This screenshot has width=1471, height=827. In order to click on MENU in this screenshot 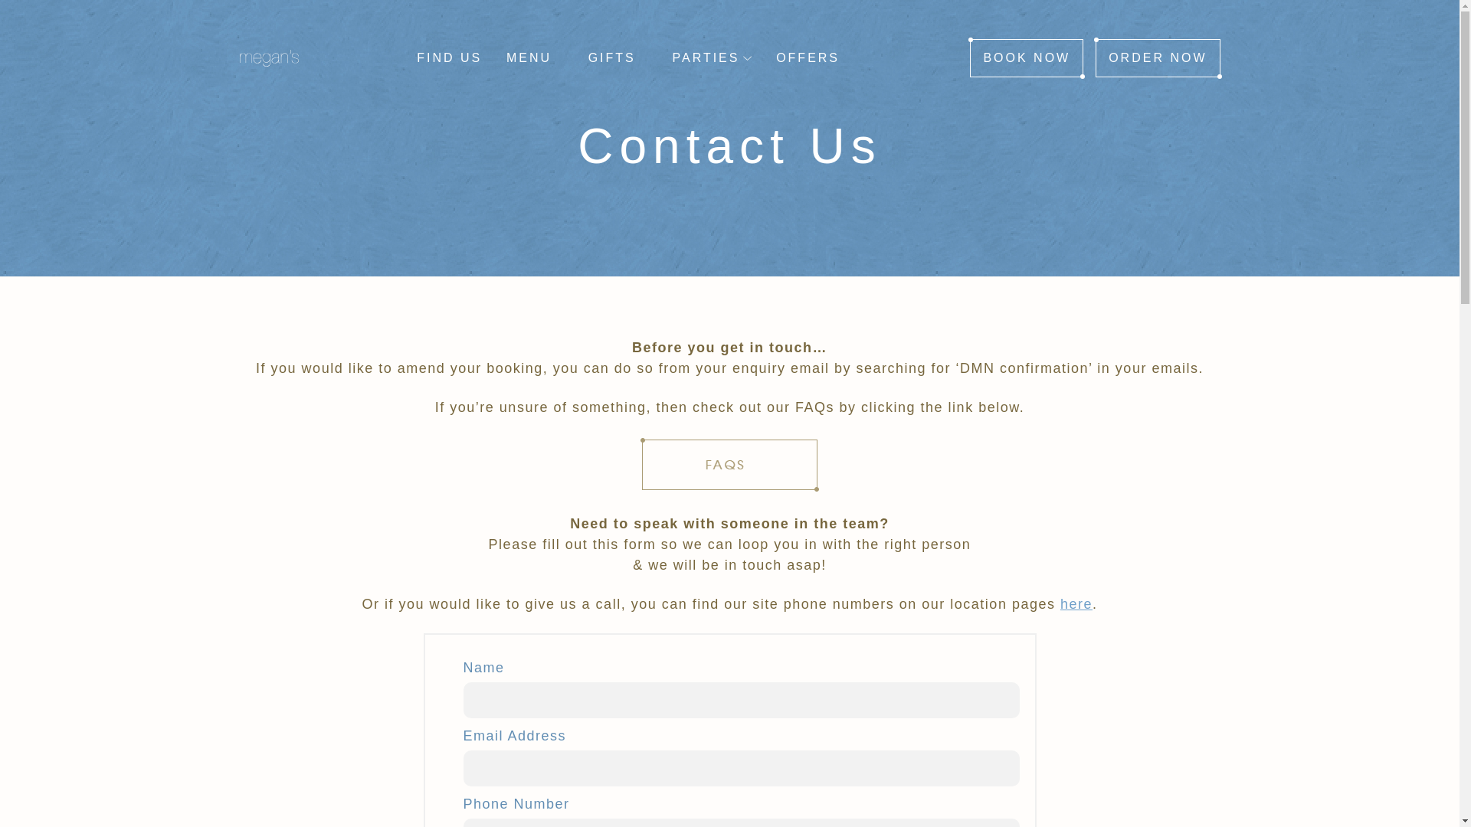, I will do `click(529, 57)`.